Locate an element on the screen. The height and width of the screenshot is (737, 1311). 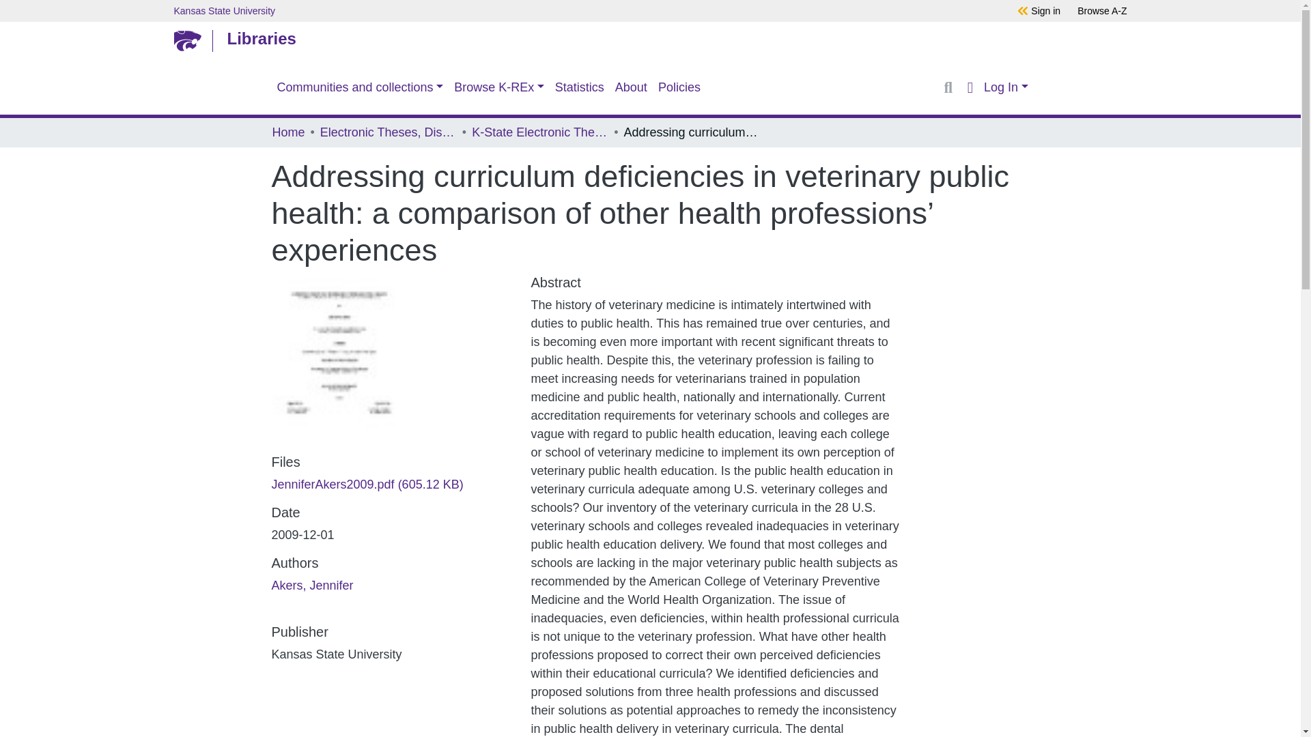
Akers, Jennifer is located at coordinates (313, 586).